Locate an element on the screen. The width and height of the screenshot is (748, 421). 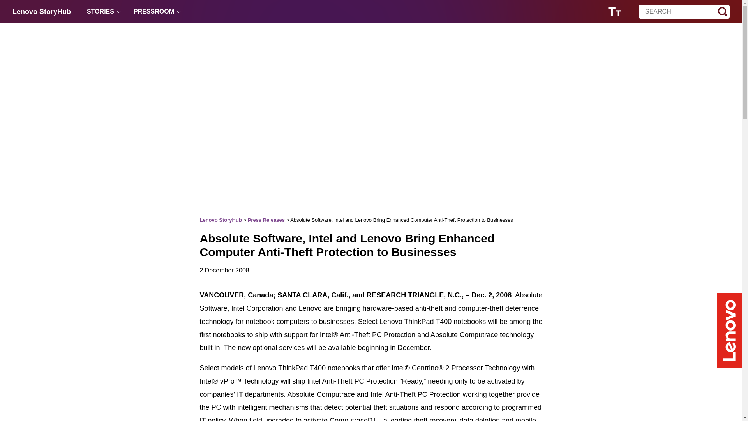
Press Releases is located at coordinates (266, 220).